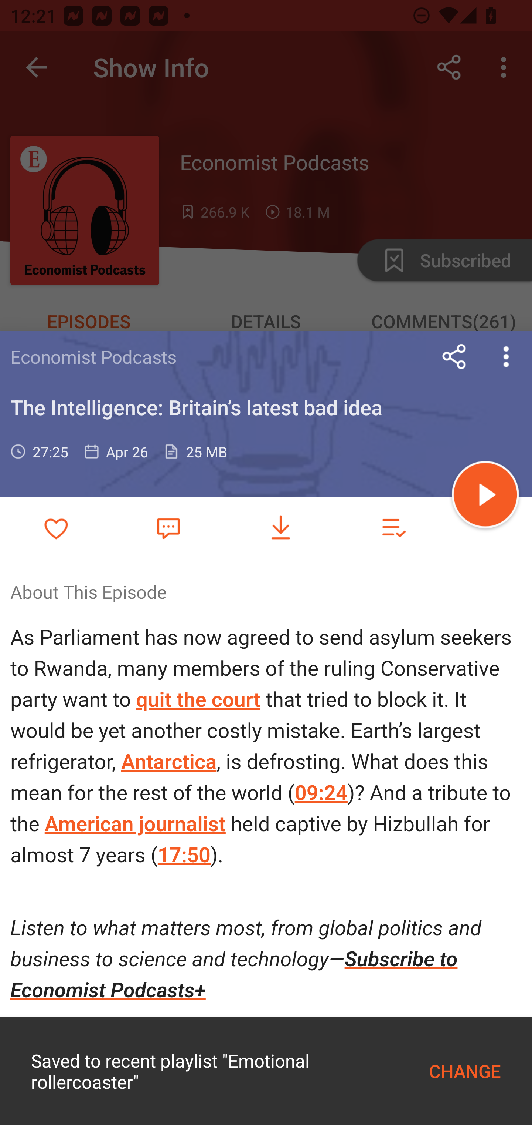  What do you see at coordinates (168, 762) in the screenshot?
I see `Antarctica` at bounding box center [168, 762].